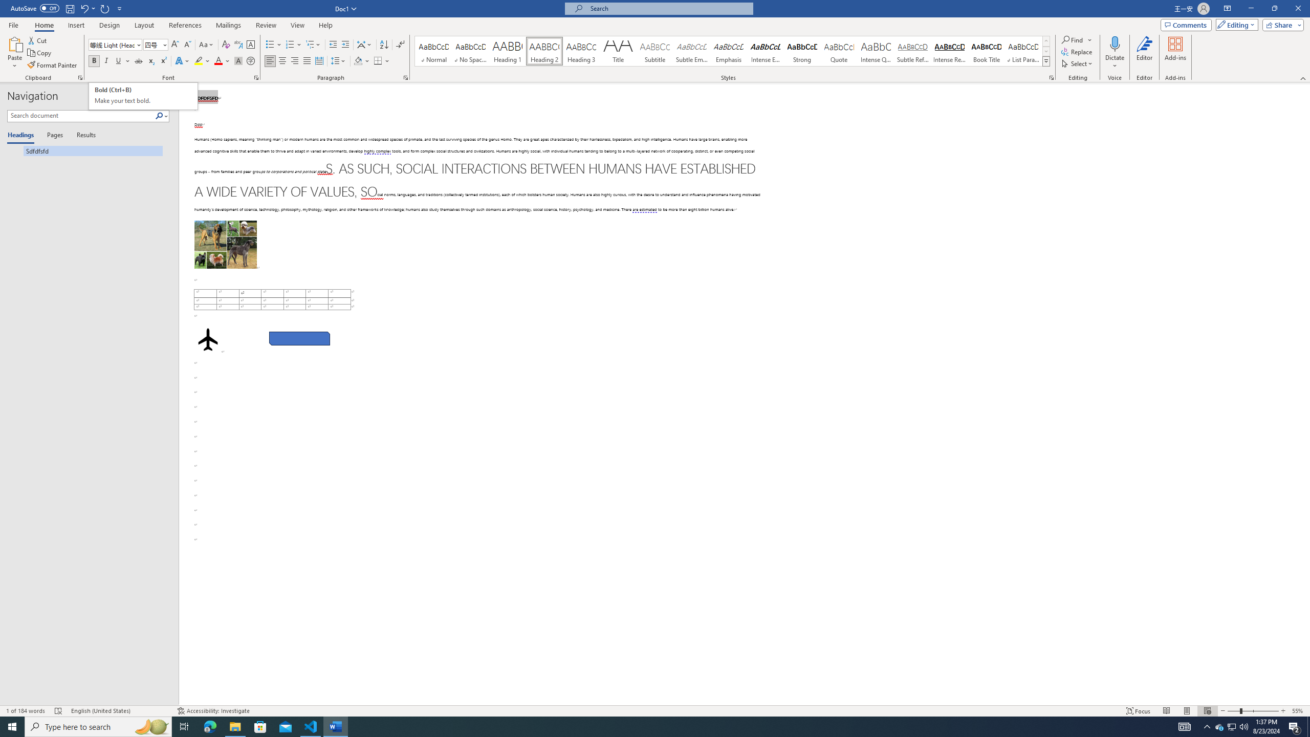  Describe the element at coordinates (1078, 40) in the screenshot. I see `Find` at that location.